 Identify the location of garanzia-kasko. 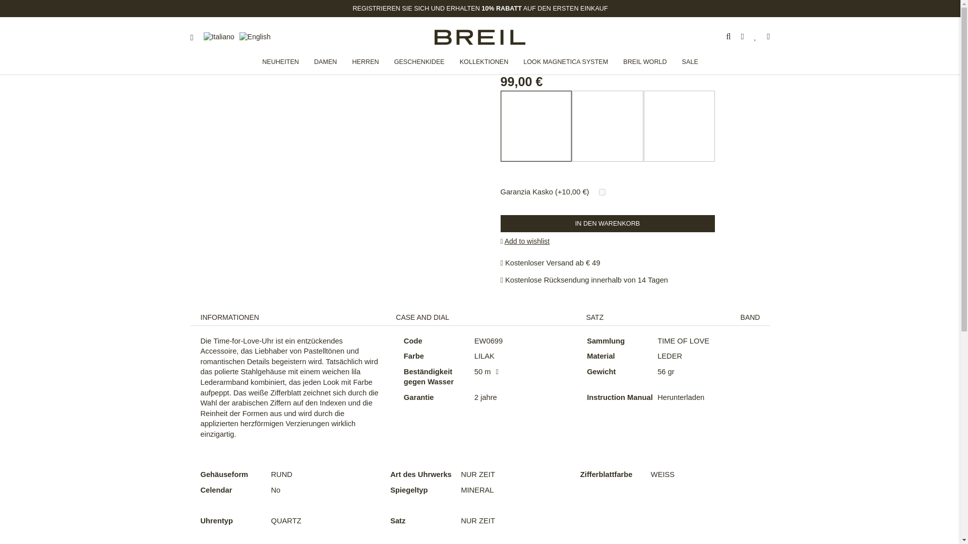
(602, 191).